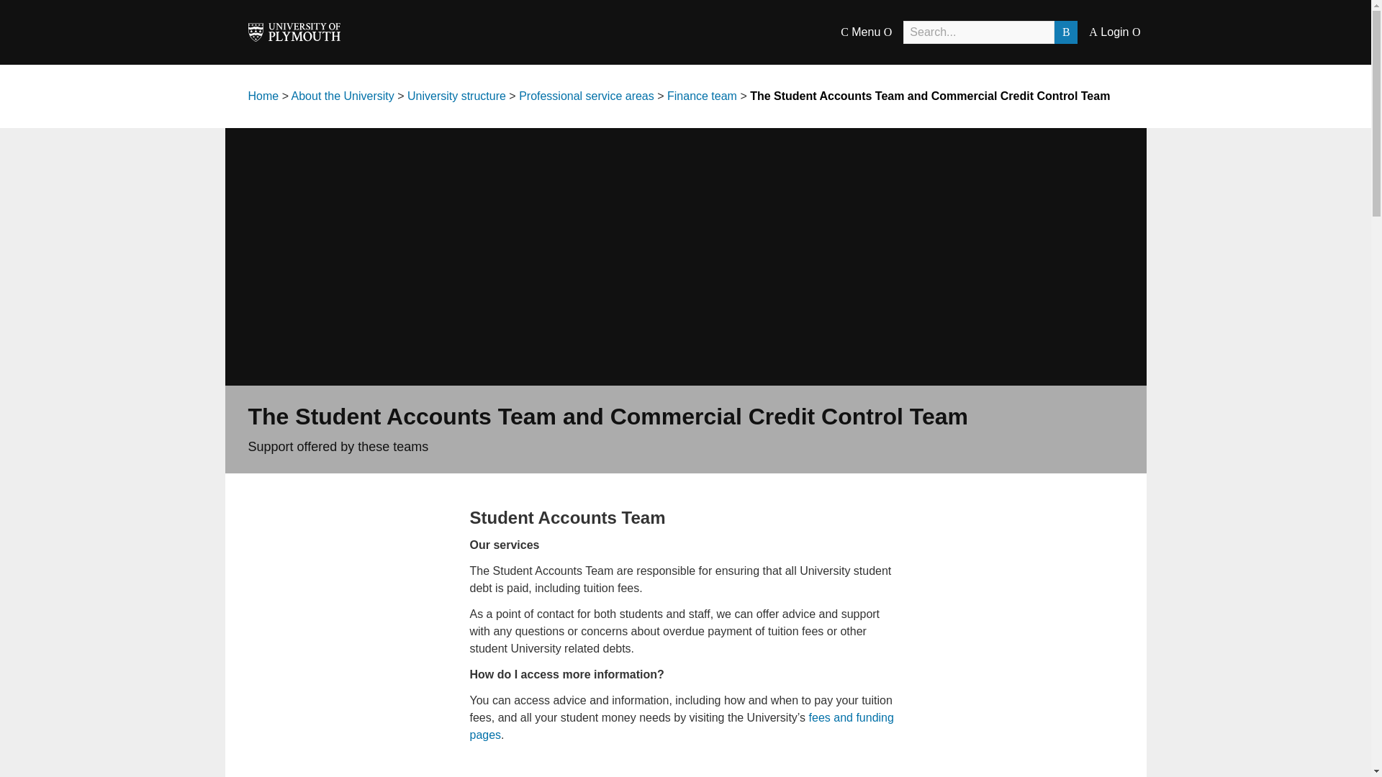 This screenshot has width=1382, height=777. I want to click on C Menu O, so click(865, 32).